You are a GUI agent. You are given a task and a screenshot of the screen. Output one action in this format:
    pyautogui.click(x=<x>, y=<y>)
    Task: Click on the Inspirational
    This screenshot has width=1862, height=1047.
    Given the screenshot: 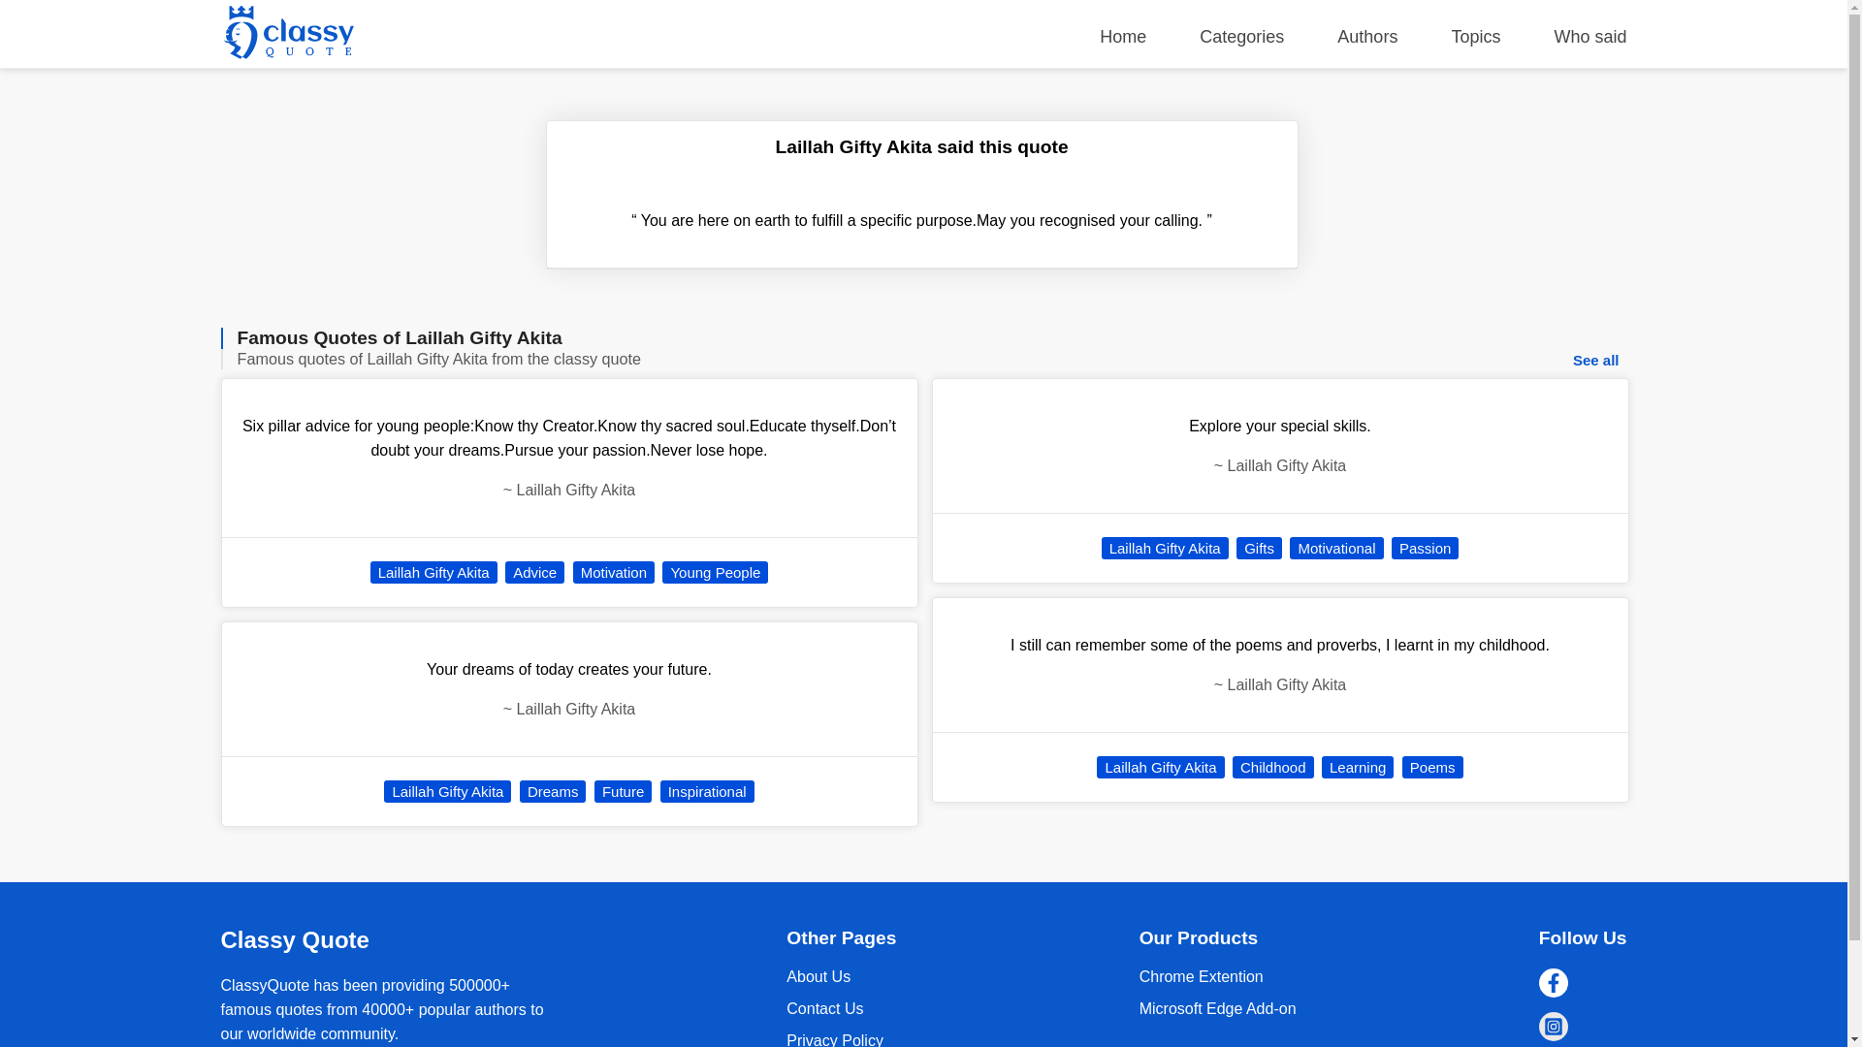 What is the action you would take?
    pyautogui.click(x=707, y=791)
    